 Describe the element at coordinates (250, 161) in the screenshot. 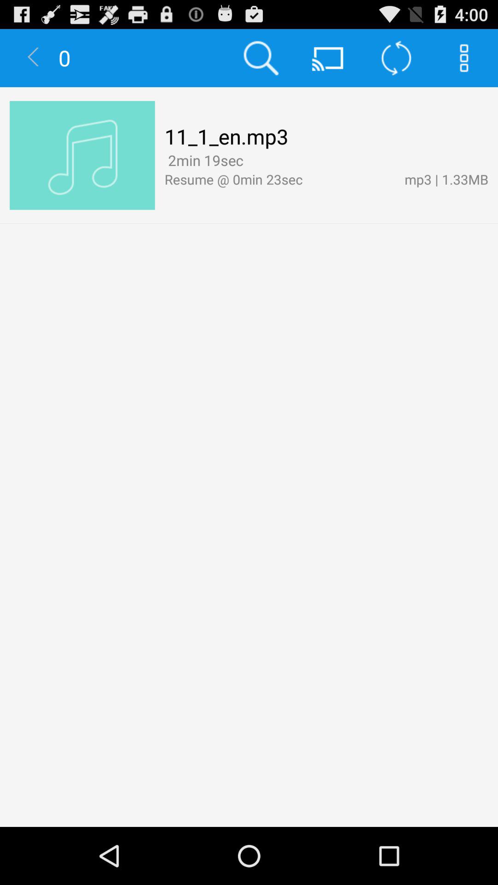

I see `turn on item next to  2min 19sec app` at that location.